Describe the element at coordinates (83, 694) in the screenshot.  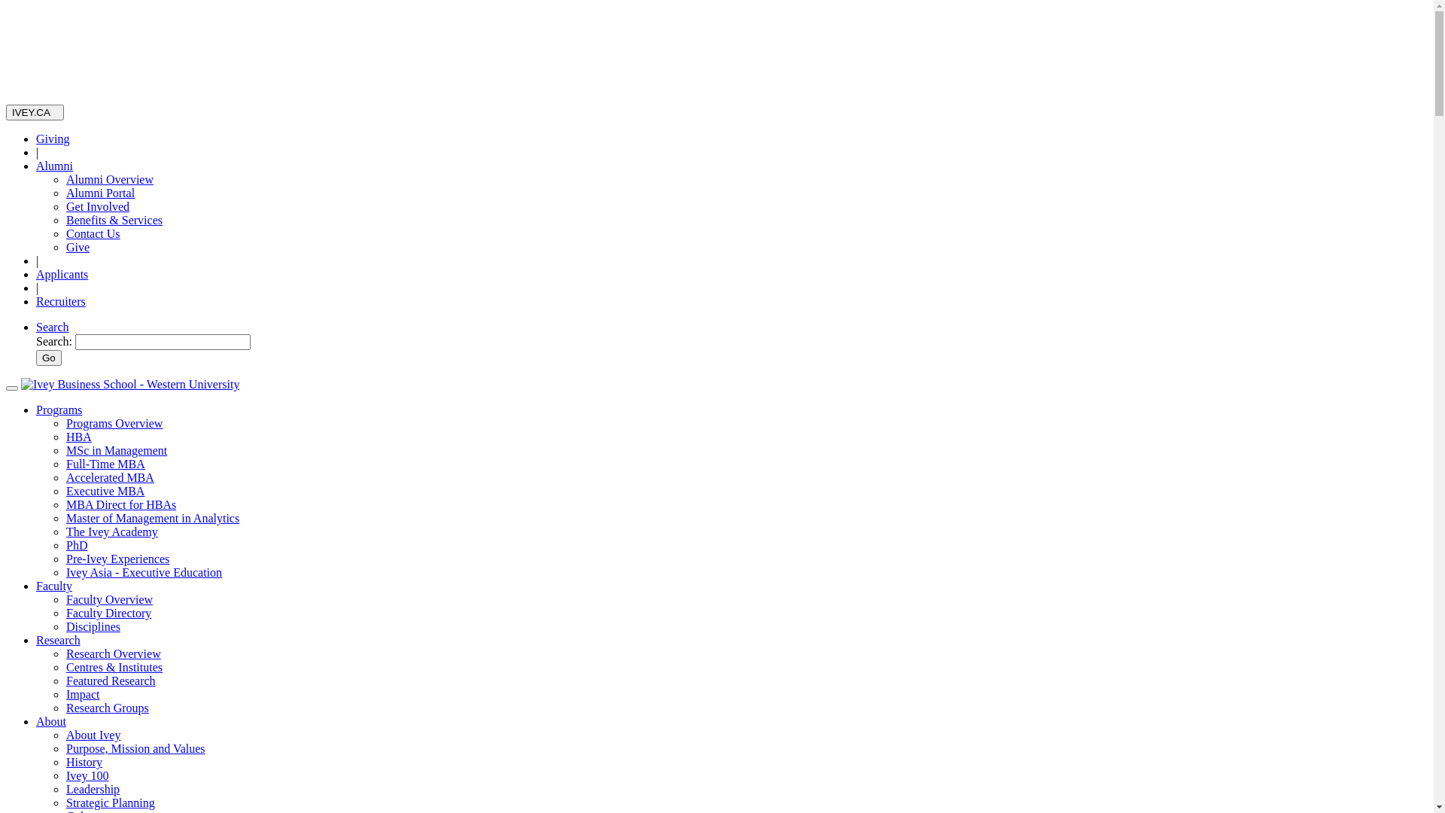
I see `Impact` at that location.